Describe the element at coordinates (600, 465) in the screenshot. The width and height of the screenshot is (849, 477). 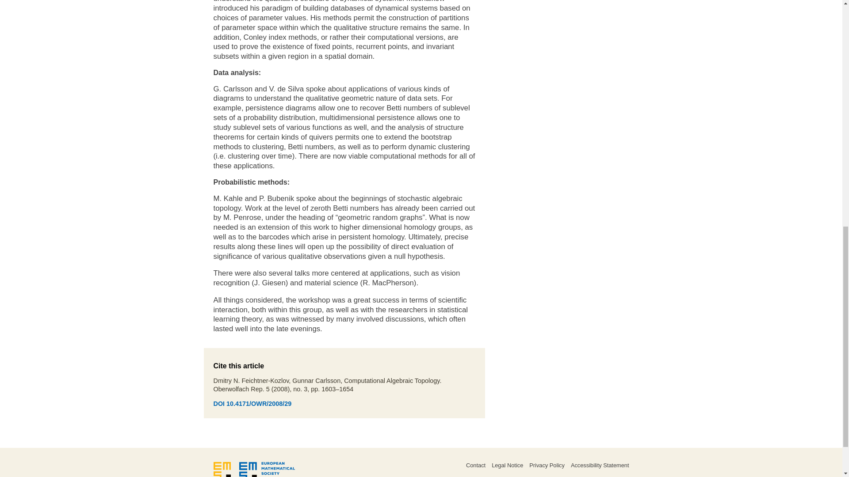
I see `Accessibility Statement` at that location.